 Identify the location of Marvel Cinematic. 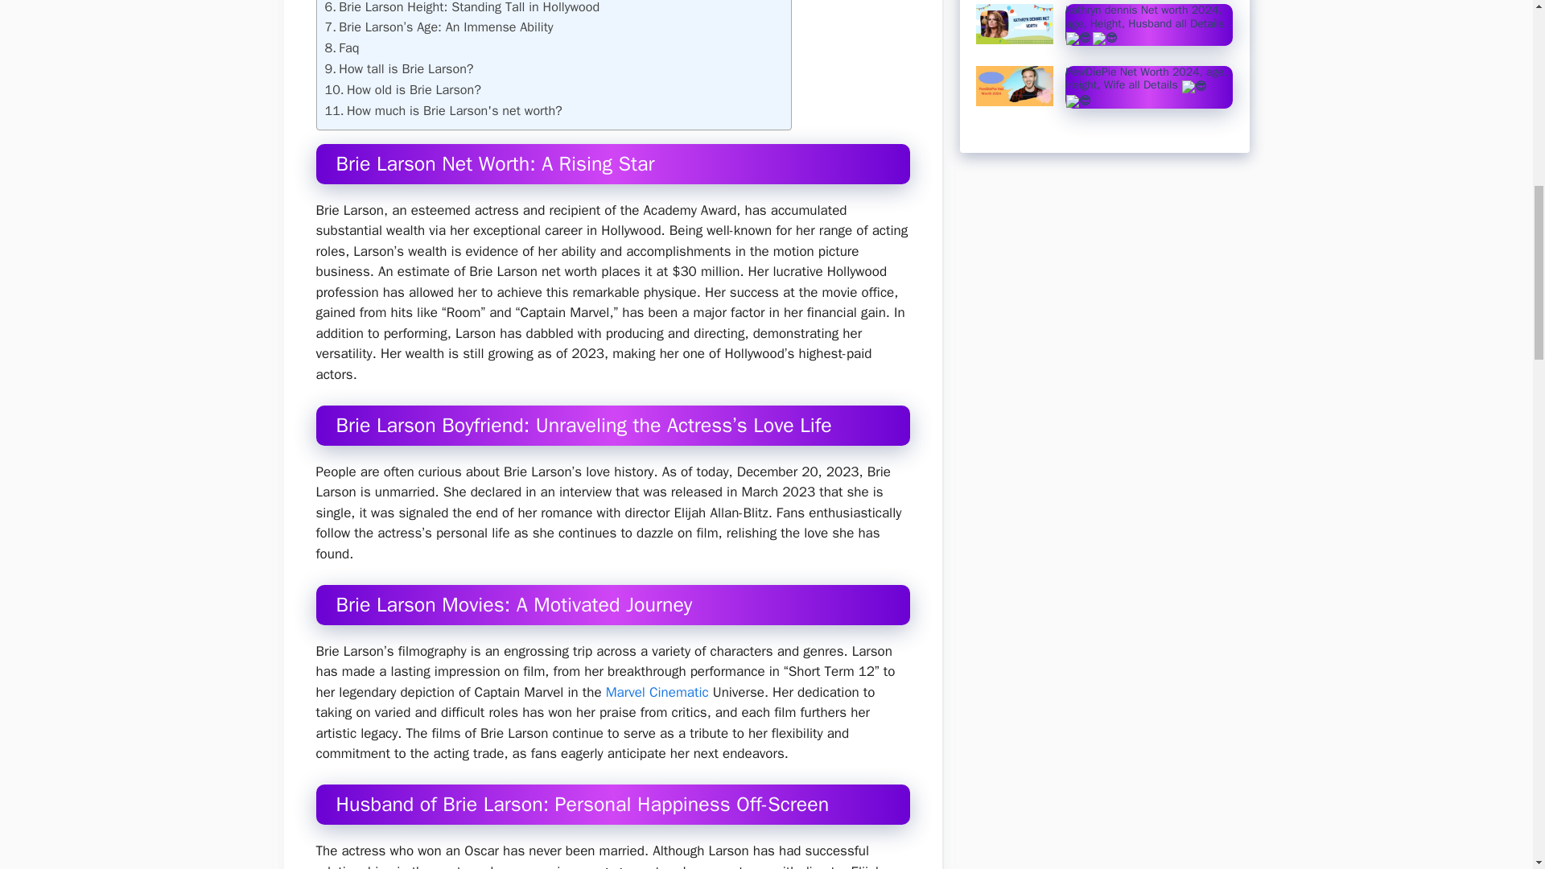
(657, 692).